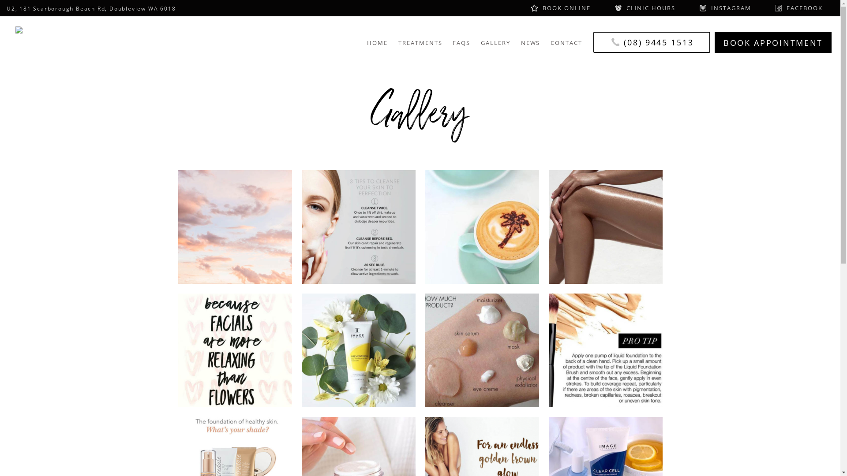 The image size is (847, 476). Describe the element at coordinates (773, 42) in the screenshot. I see `BOOK APPOINTMENT` at that location.